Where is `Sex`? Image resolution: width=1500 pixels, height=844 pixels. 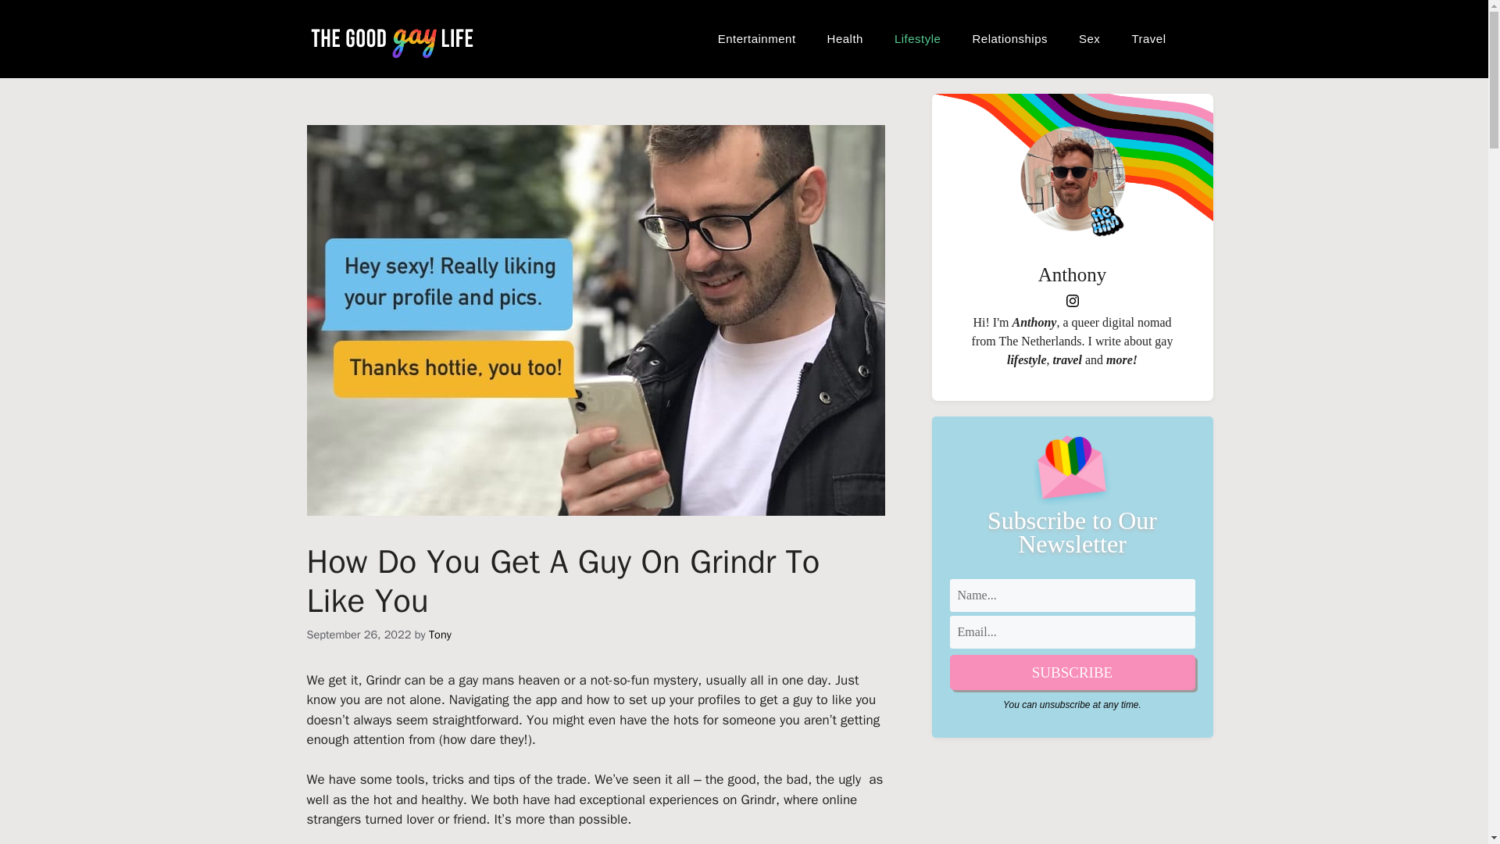
Sex is located at coordinates (1089, 39).